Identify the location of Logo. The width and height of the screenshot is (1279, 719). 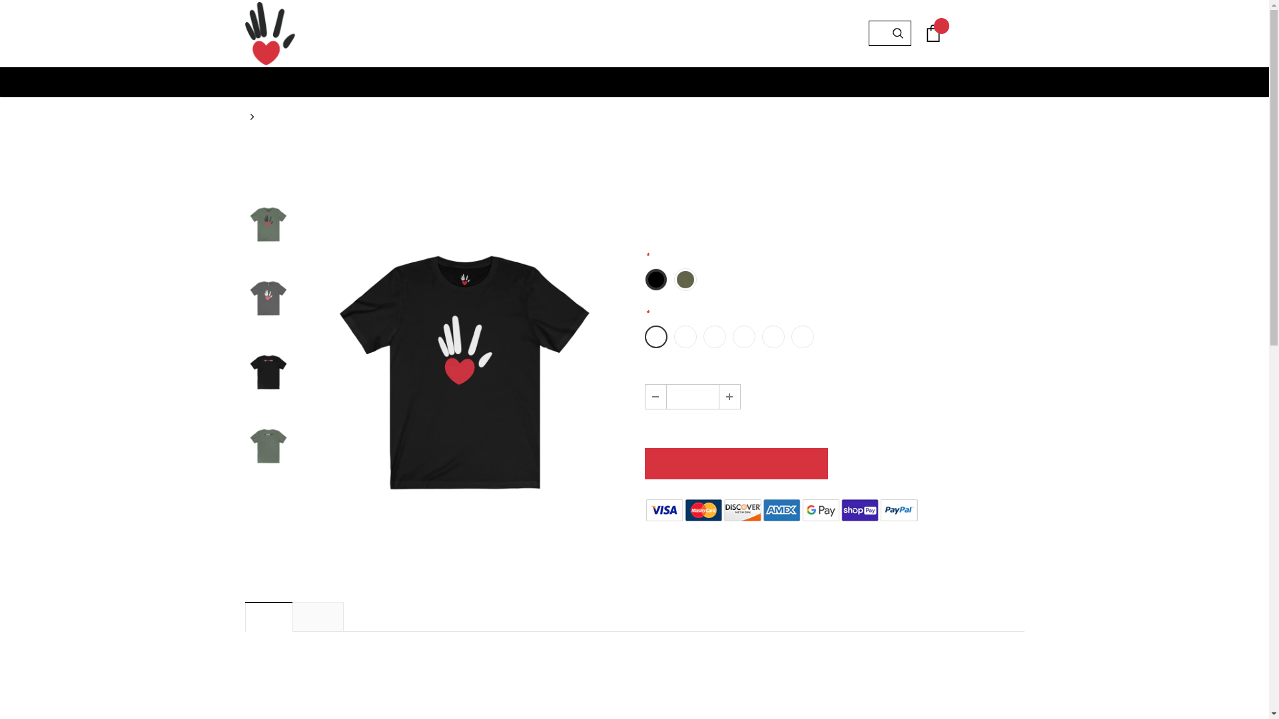
(270, 33).